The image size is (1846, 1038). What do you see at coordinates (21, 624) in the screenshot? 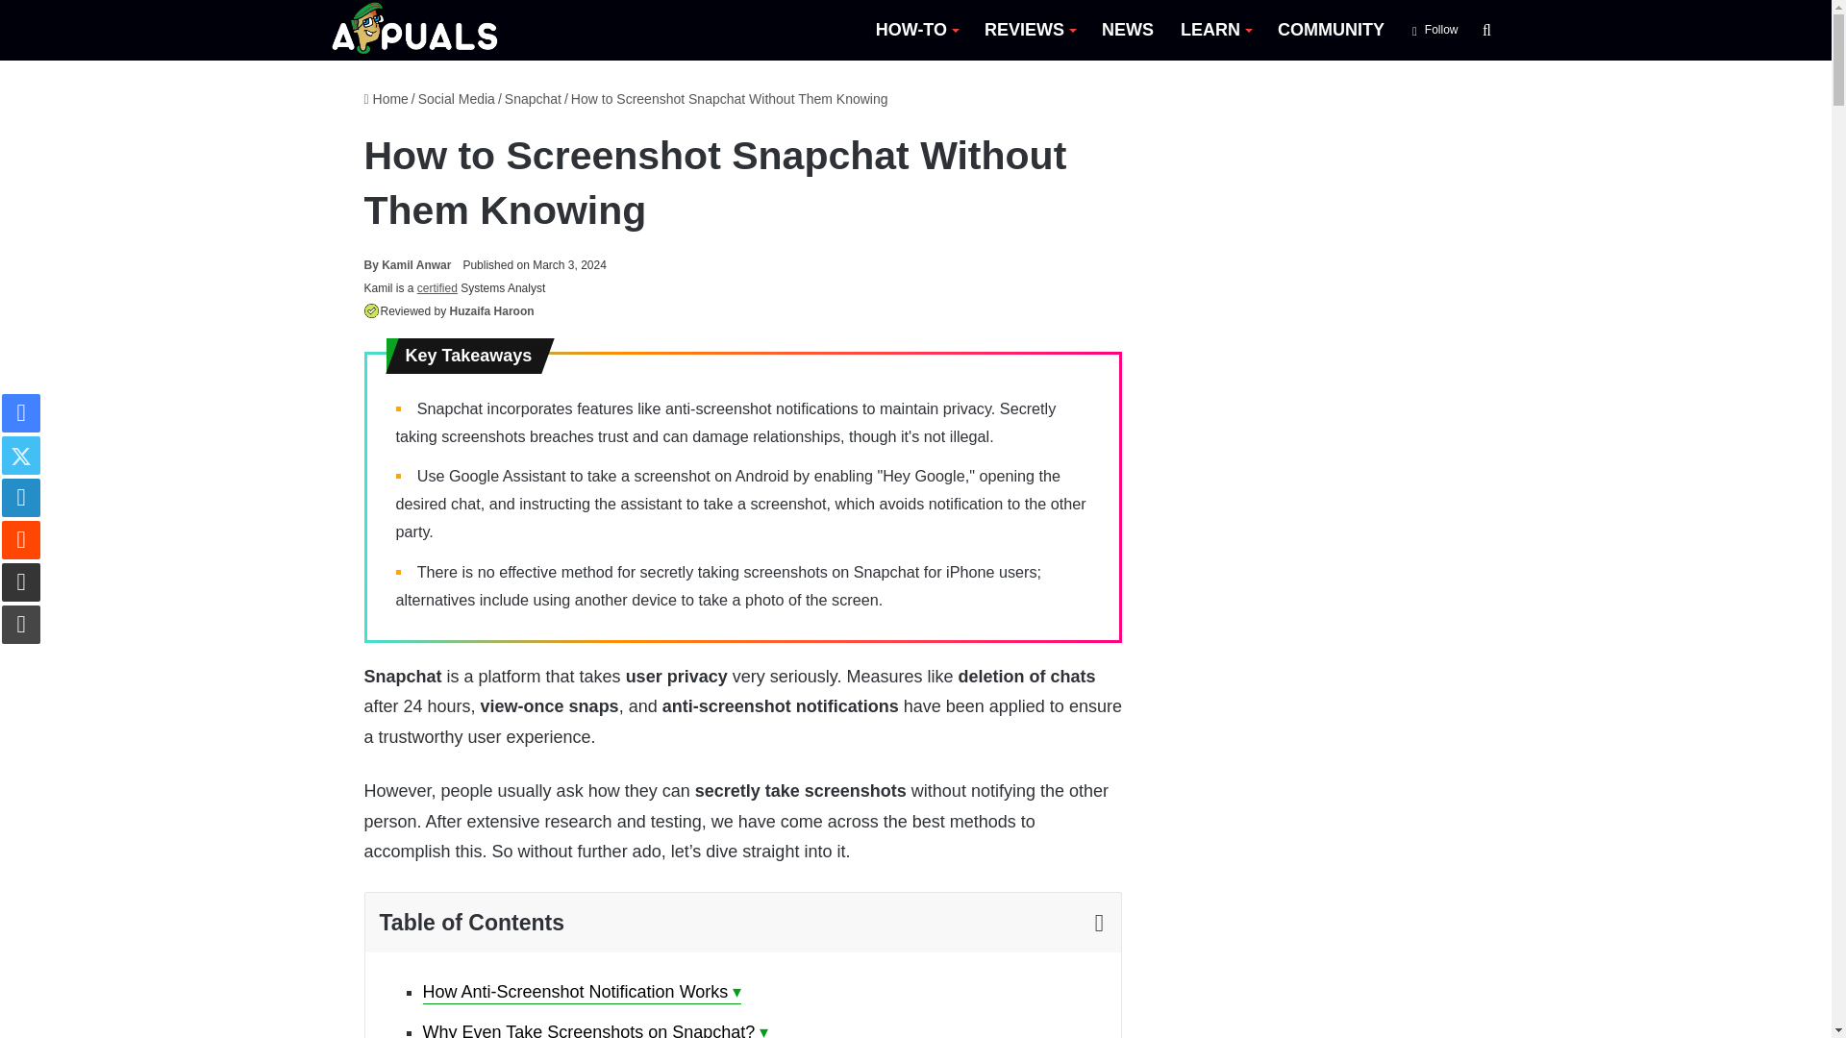
I see `Print` at bounding box center [21, 624].